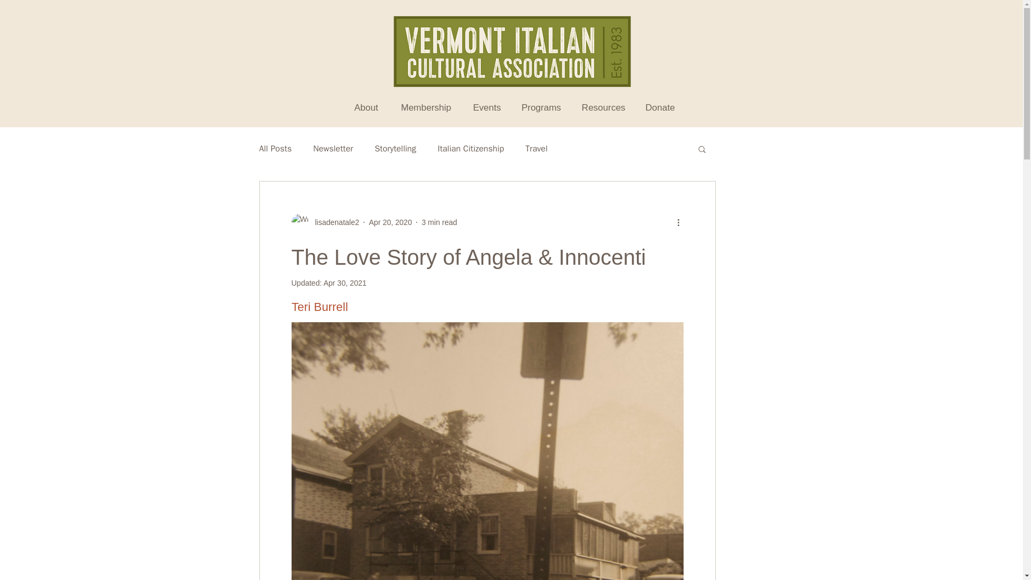 The image size is (1031, 580). Describe the element at coordinates (333, 222) in the screenshot. I see `lisadenatale2` at that location.